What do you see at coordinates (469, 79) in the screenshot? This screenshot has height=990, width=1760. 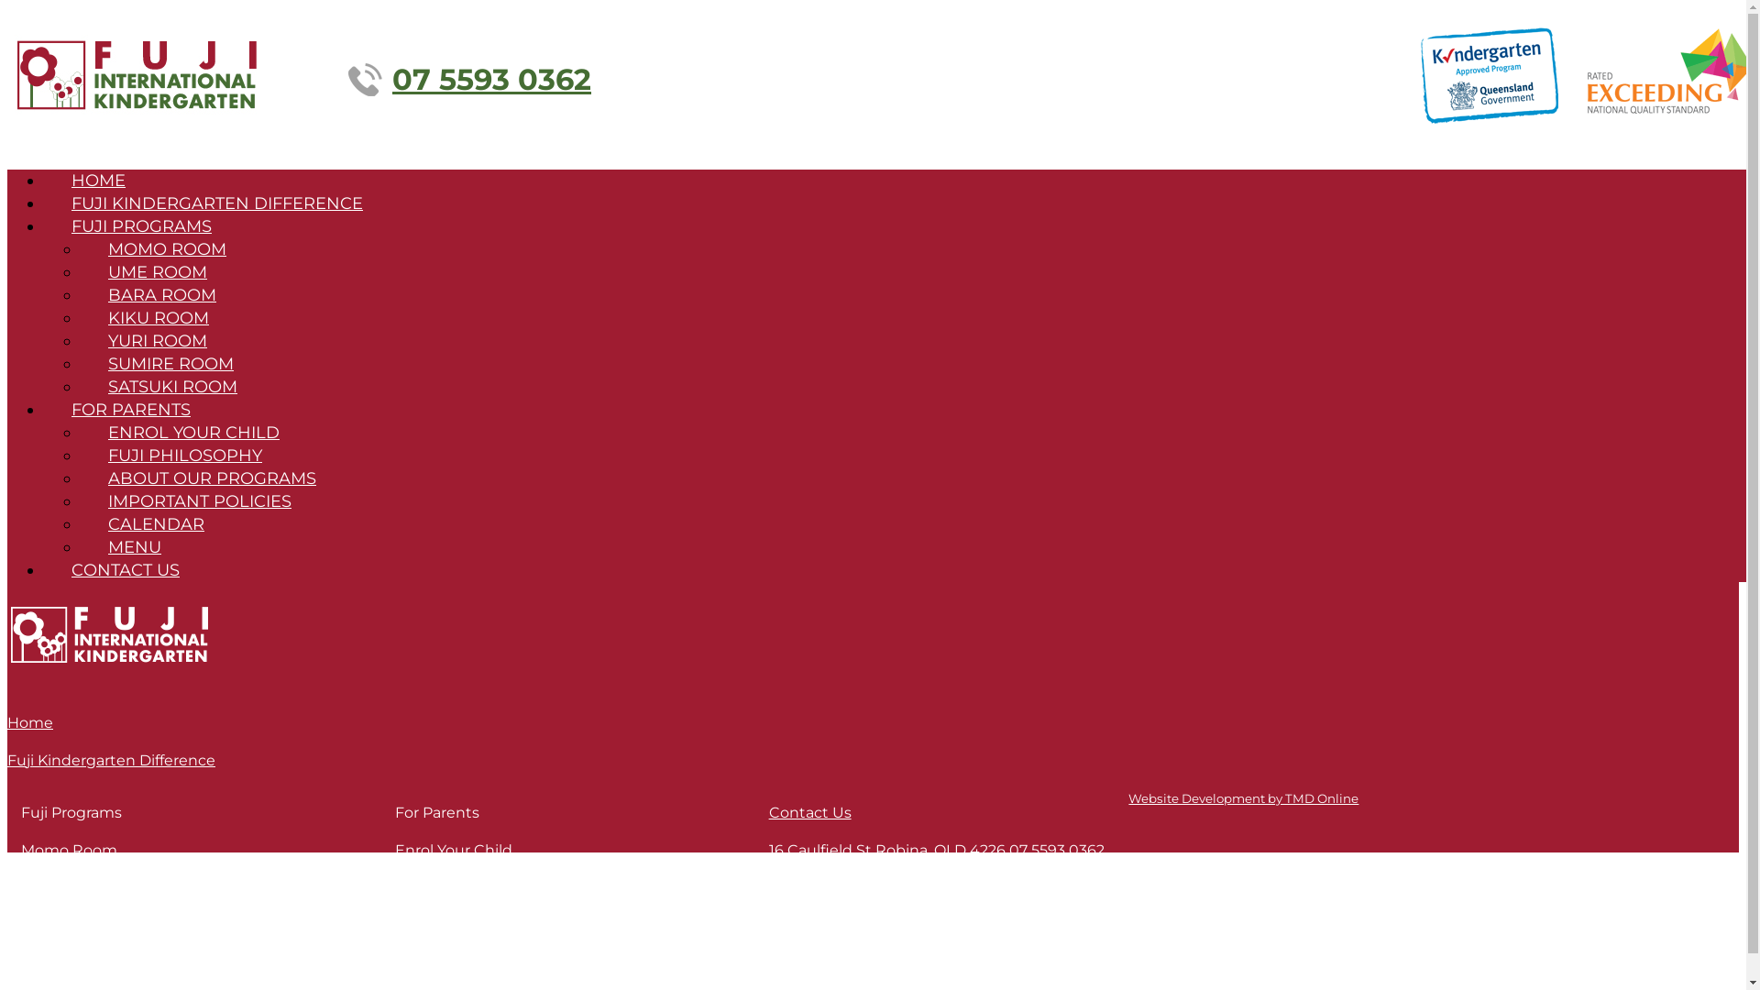 I see `07 5593 0362` at bounding box center [469, 79].